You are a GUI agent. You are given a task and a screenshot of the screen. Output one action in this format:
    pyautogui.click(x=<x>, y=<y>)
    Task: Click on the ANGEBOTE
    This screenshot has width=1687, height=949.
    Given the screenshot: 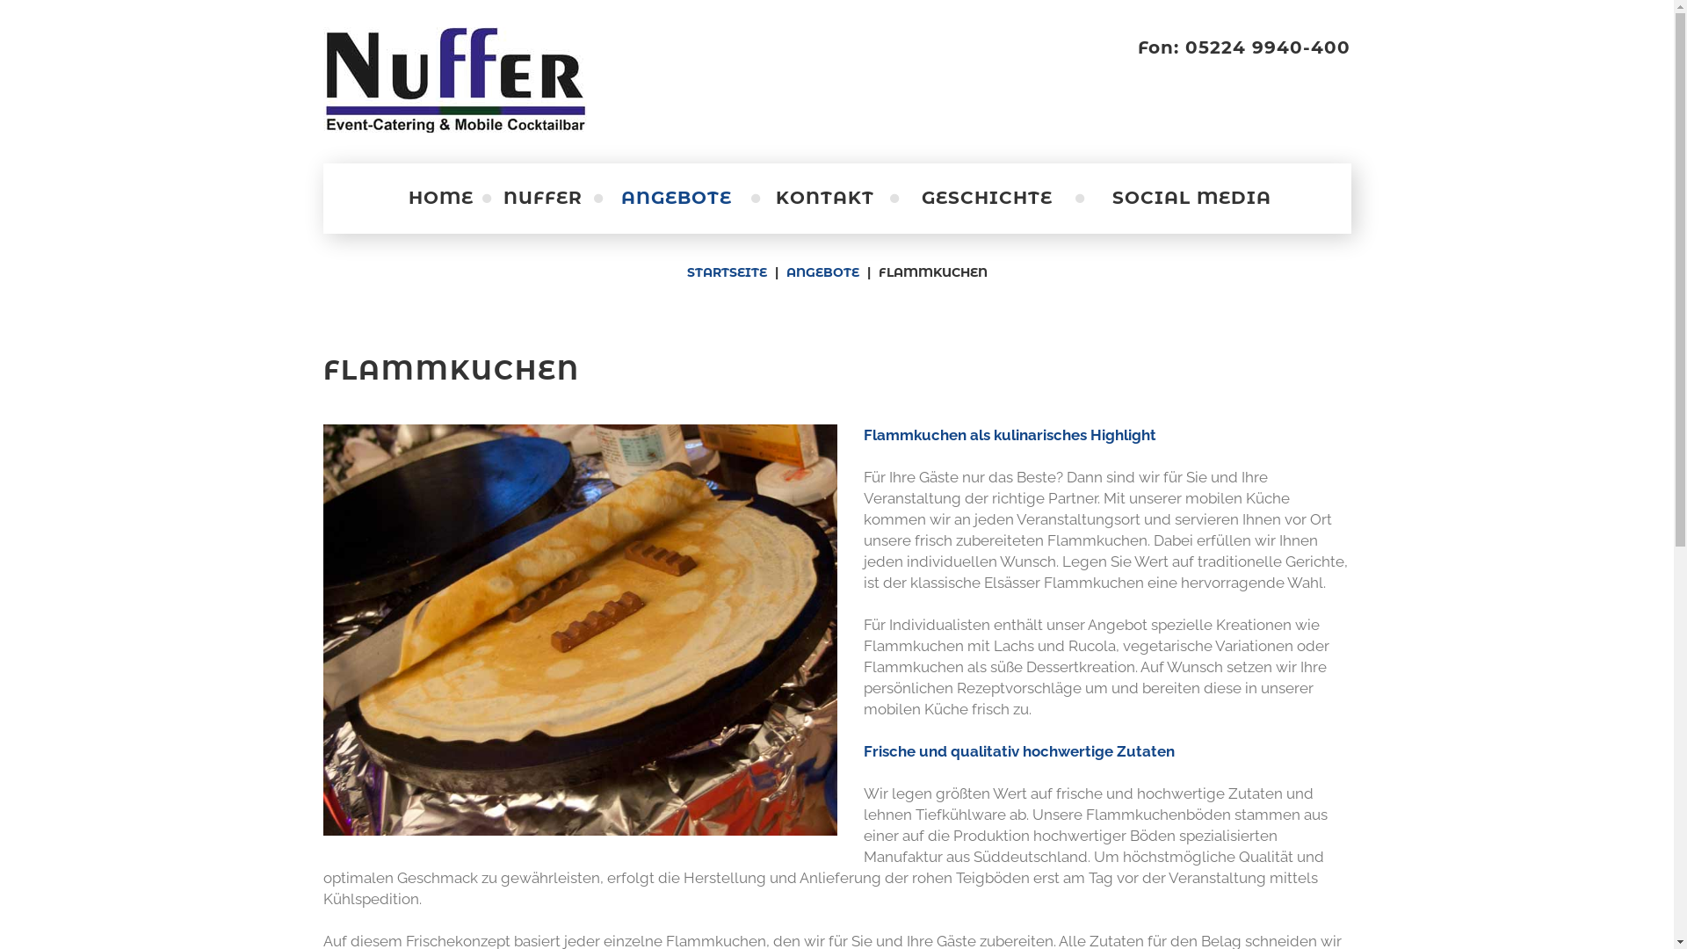 What is the action you would take?
    pyautogui.click(x=677, y=198)
    